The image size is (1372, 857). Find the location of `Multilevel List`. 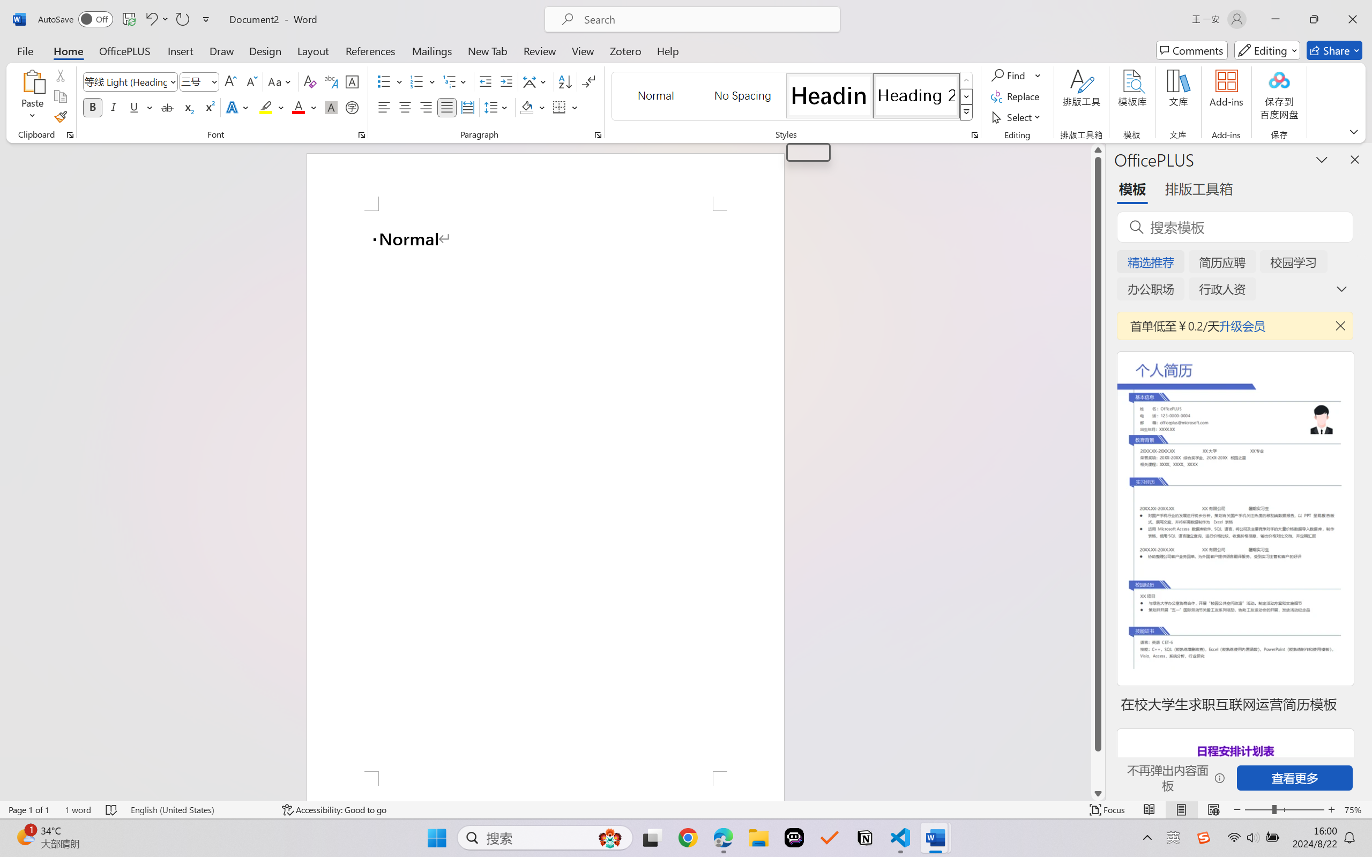

Multilevel List is located at coordinates (456, 81).